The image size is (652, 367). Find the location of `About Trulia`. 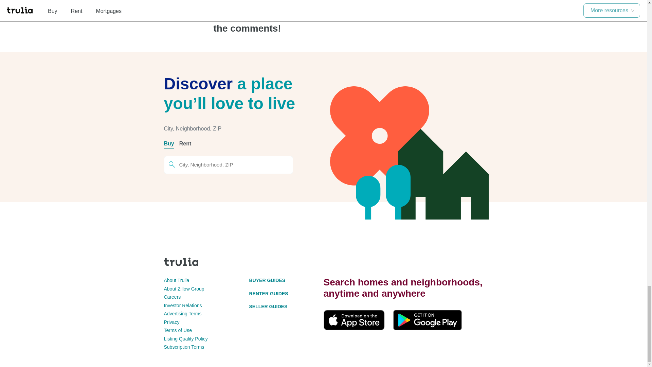

About Trulia is located at coordinates (176, 280).